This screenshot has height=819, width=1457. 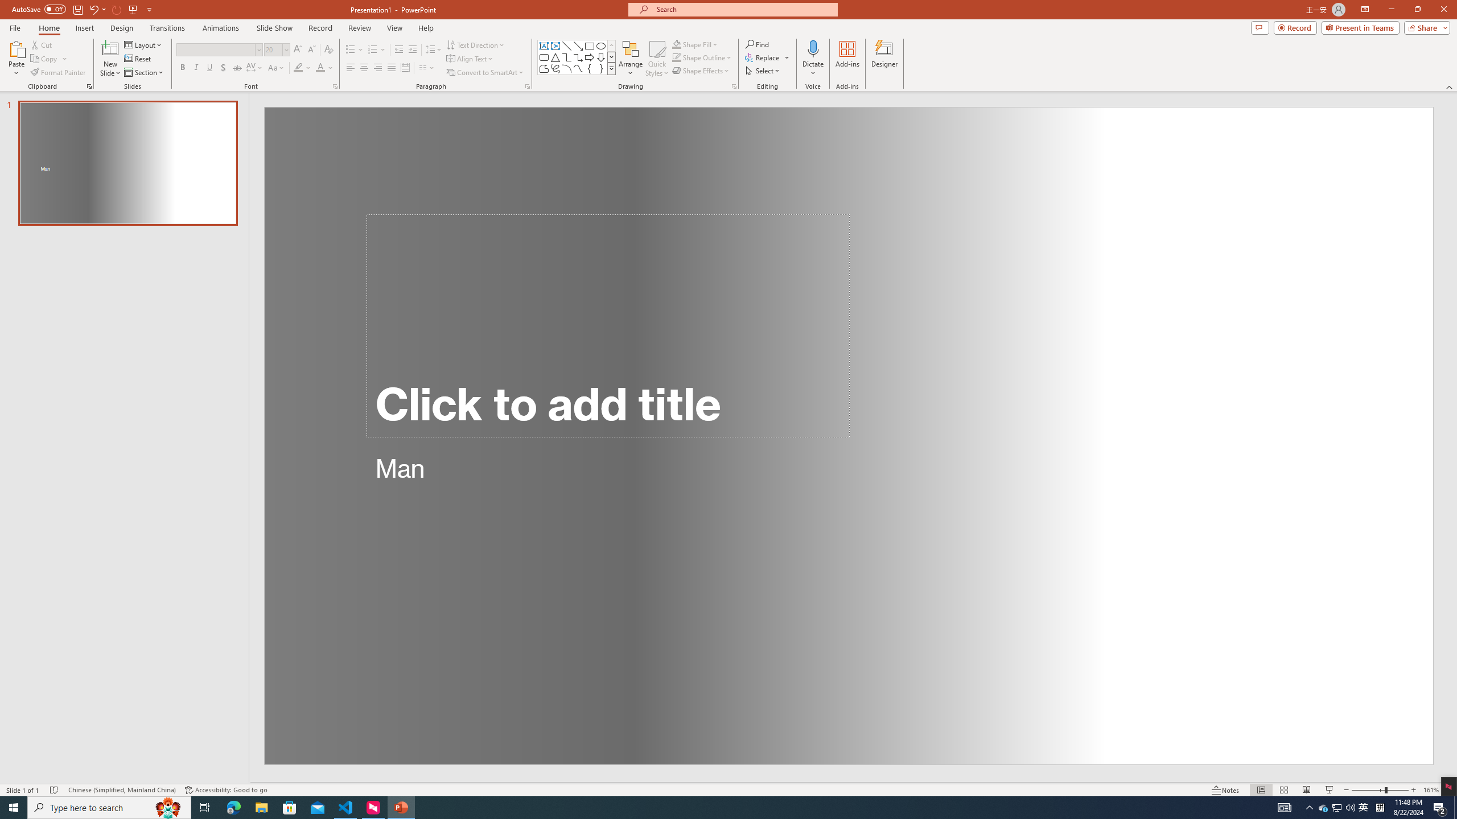 I want to click on Format Painter, so click(x=59, y=73).